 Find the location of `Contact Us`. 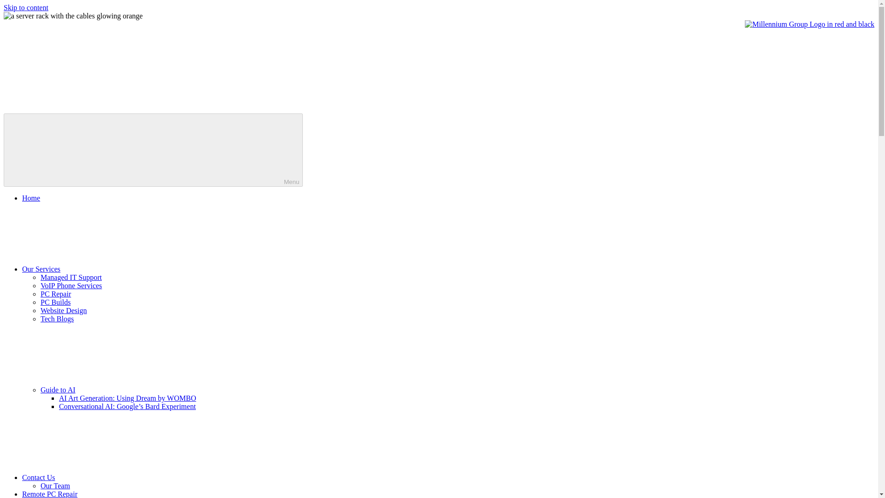

Contact Us is located at coordinates (108, 478).